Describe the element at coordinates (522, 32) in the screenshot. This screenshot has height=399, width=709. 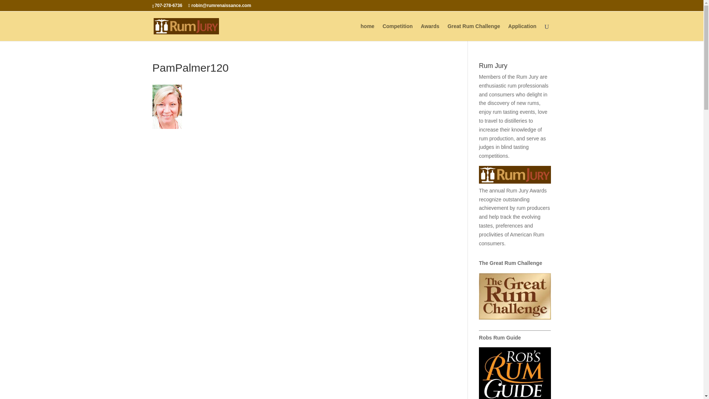
I see `Application` at that location.